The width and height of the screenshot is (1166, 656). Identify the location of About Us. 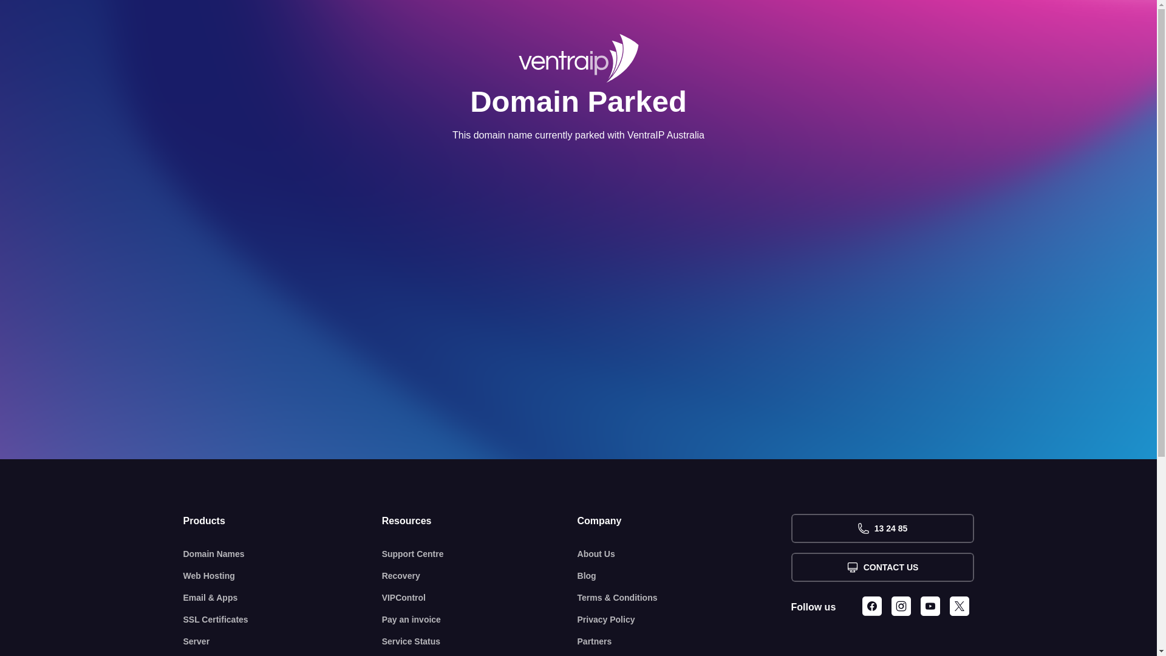
(684, 554).